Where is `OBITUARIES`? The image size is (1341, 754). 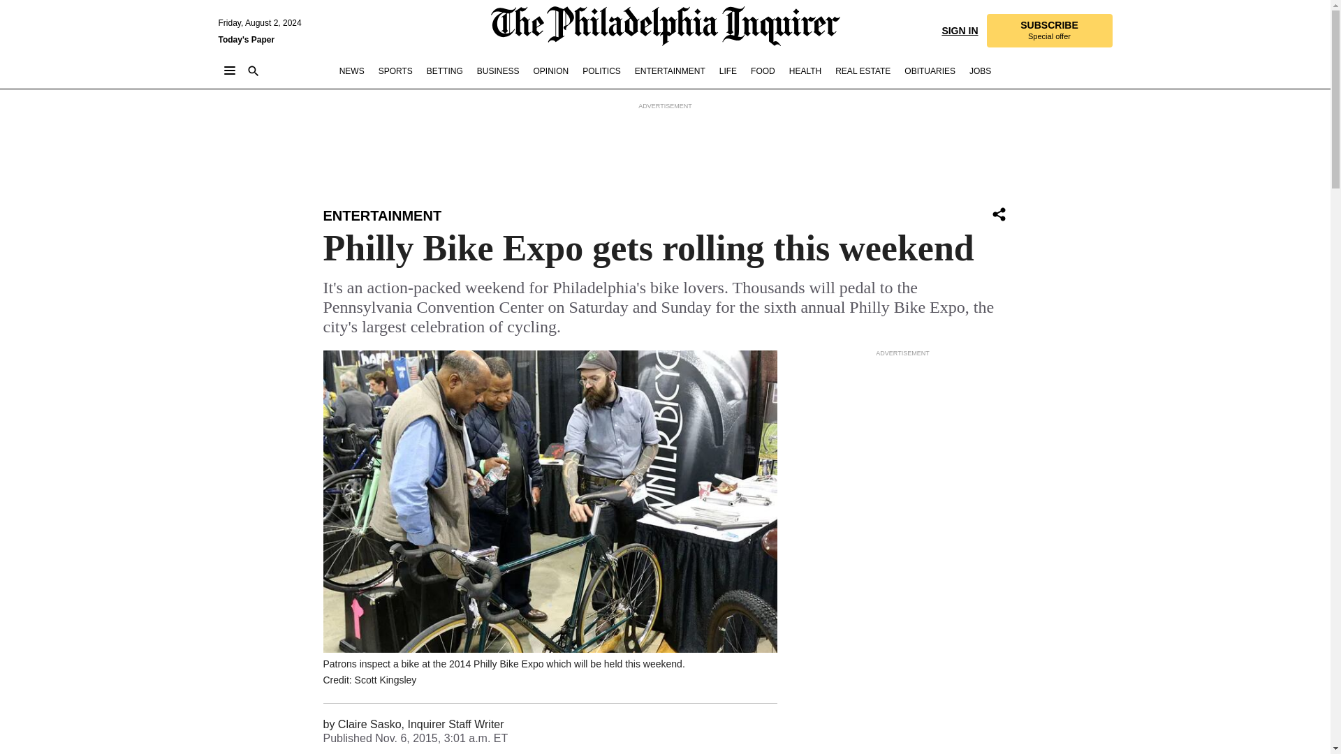
OBITUARIES is located at coordinates (929, 71).